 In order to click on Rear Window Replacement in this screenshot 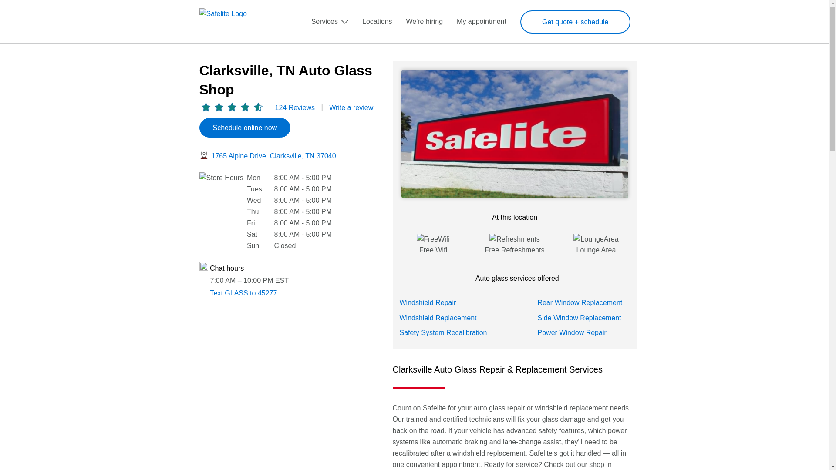, I will do `click(580, 302)`.